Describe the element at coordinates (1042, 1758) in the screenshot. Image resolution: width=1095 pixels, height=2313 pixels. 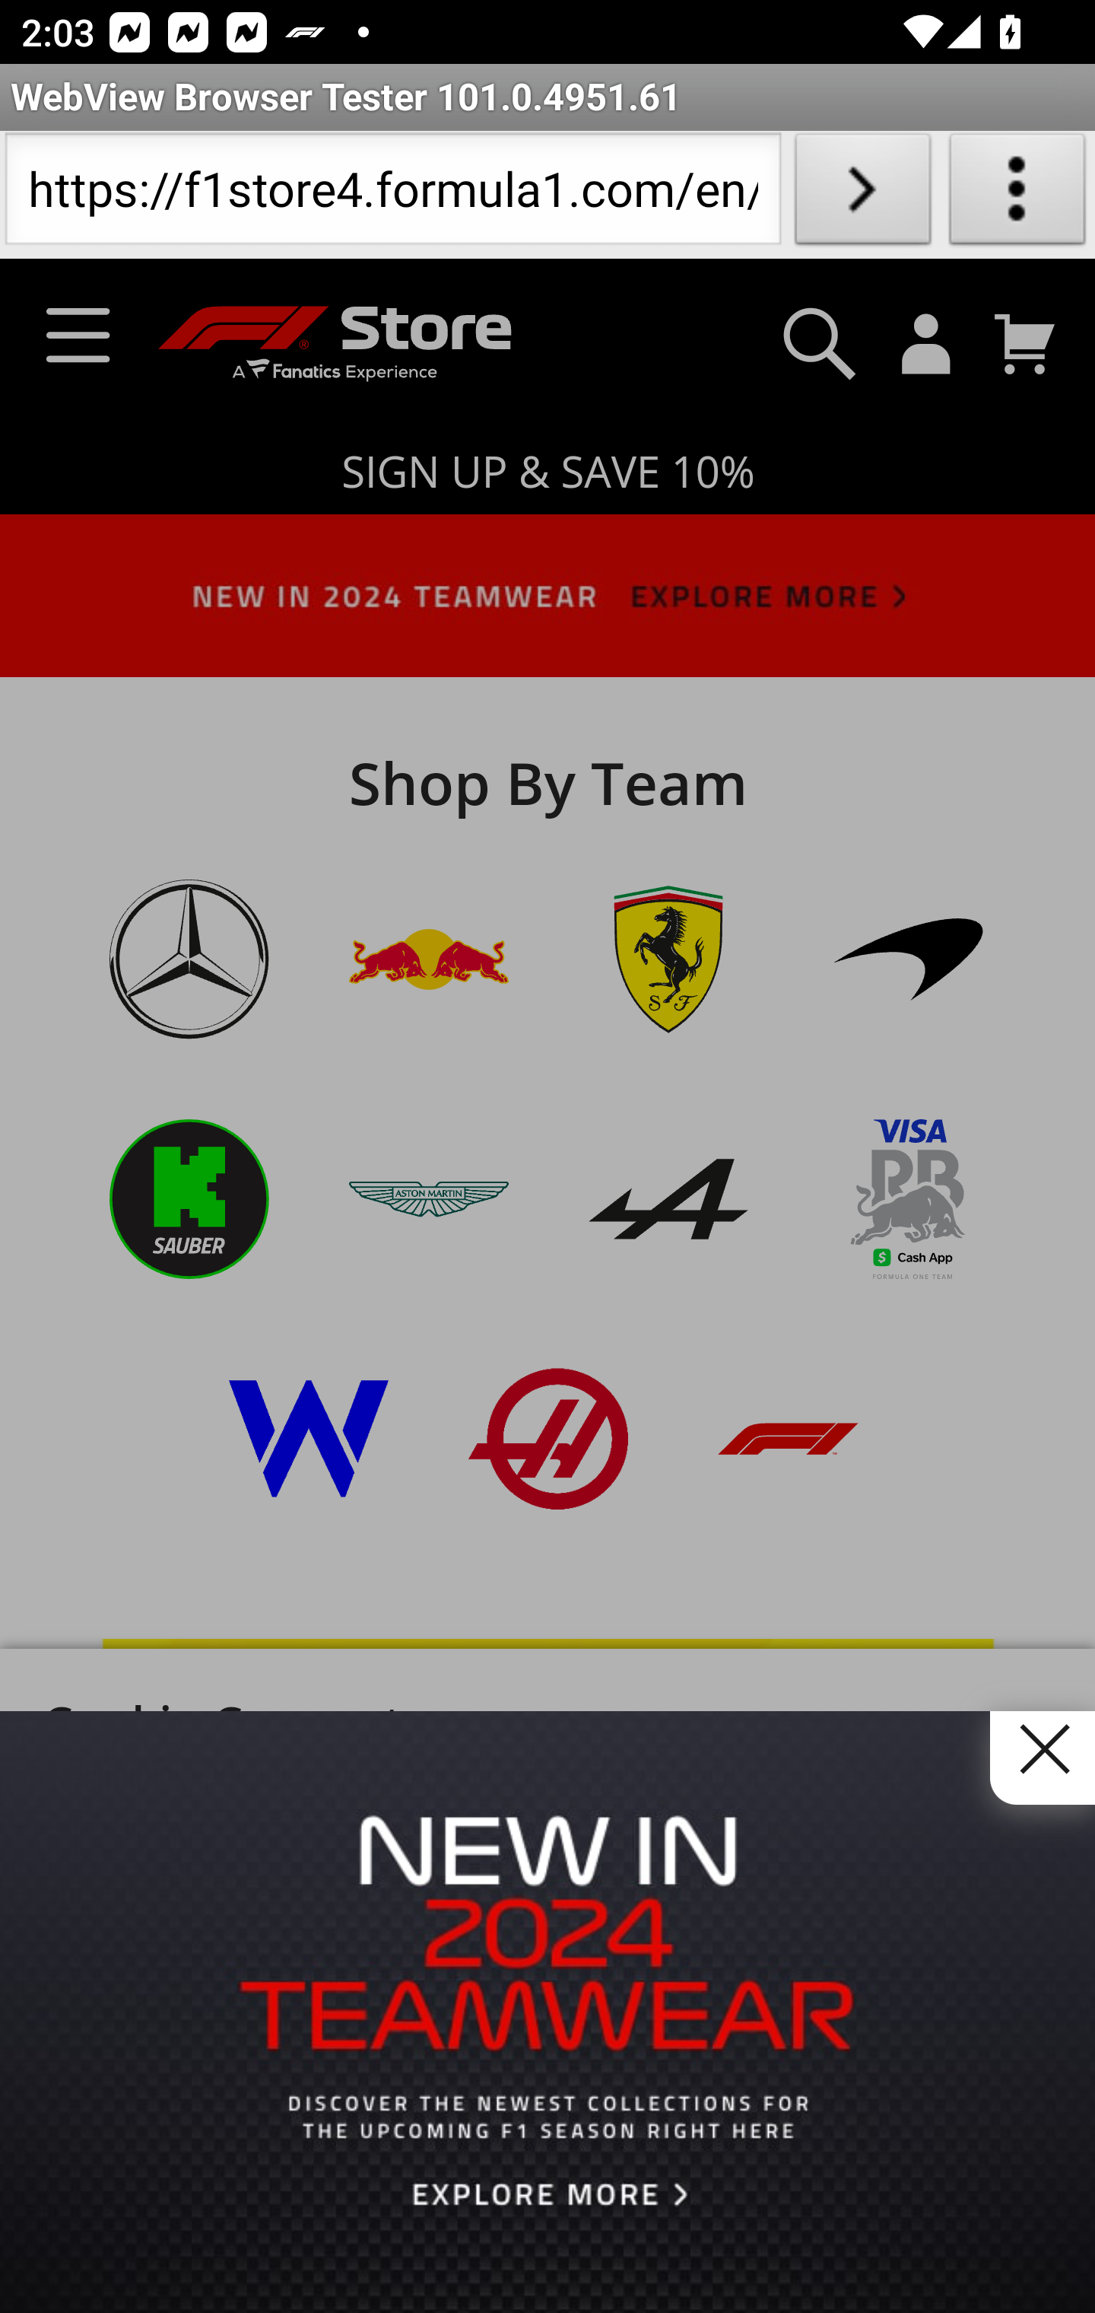
I see `` at that location.